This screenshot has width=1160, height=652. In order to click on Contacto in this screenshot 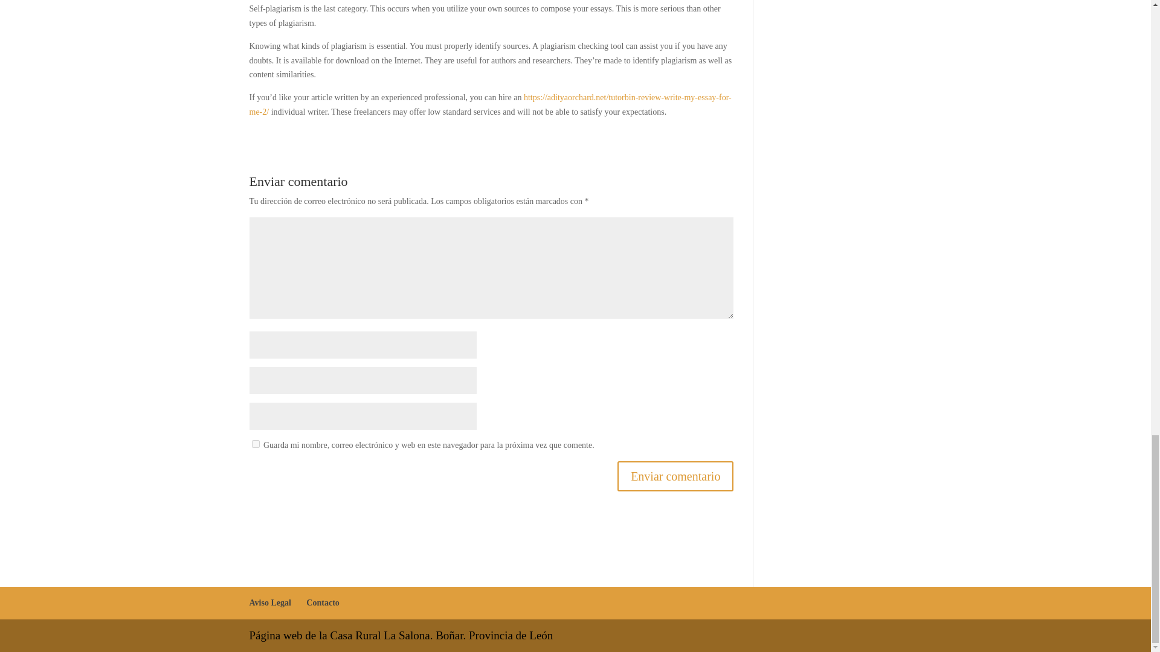, I will do `click(322, 602)`.